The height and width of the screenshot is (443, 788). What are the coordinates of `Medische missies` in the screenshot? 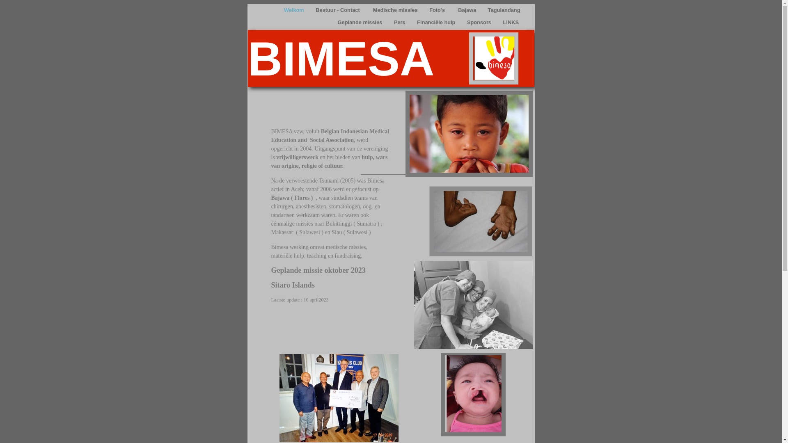 It's located at (396, 10).